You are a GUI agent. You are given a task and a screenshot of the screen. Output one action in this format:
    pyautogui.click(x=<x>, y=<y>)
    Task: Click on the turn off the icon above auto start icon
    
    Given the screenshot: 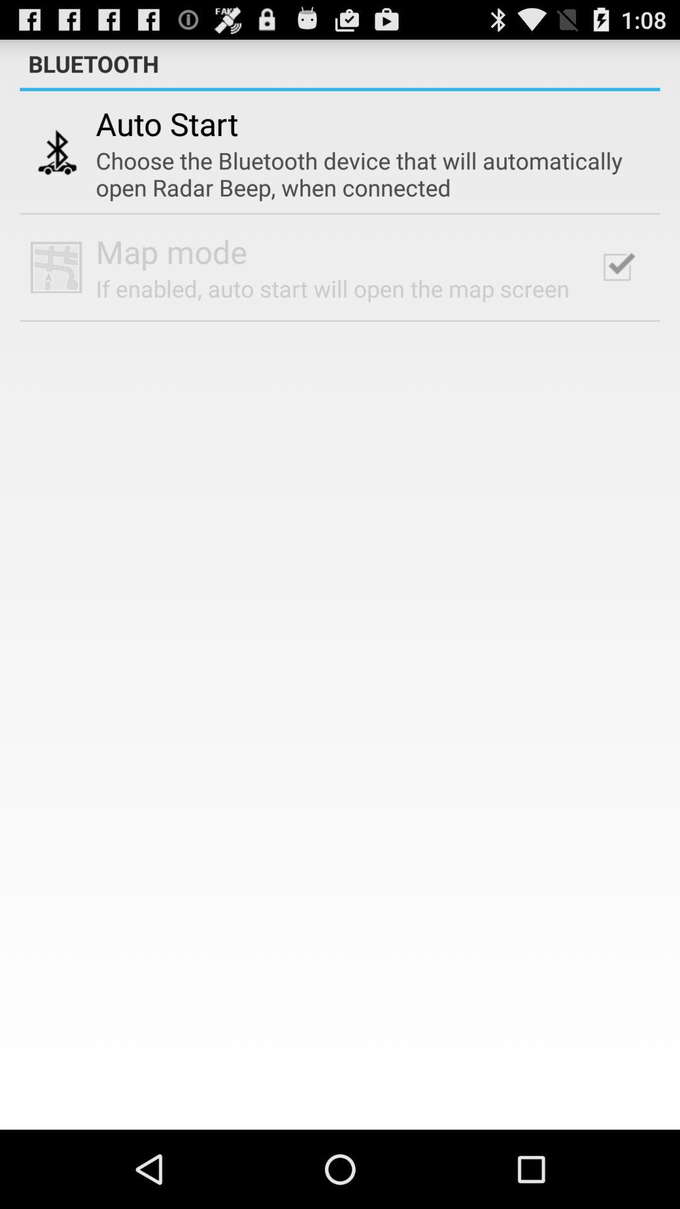 What is the action you would take?
    pyautogui.click(x=340, y=89)
    